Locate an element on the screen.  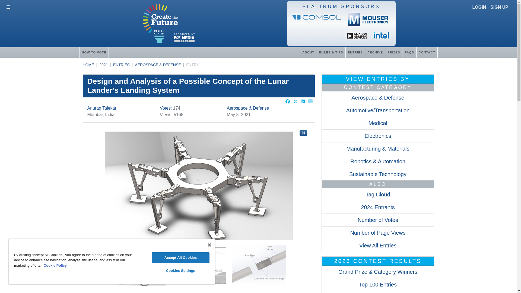
CONTACT is located at coordinates (427, 52).